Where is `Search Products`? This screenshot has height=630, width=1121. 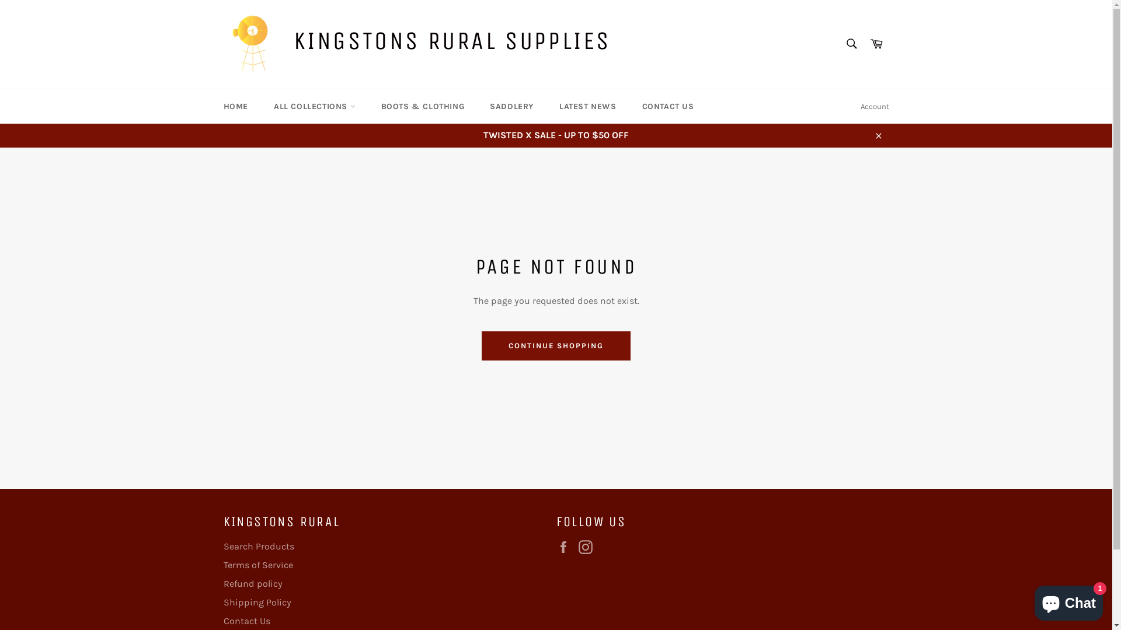
Search Products is located at coordinates (258, 546).